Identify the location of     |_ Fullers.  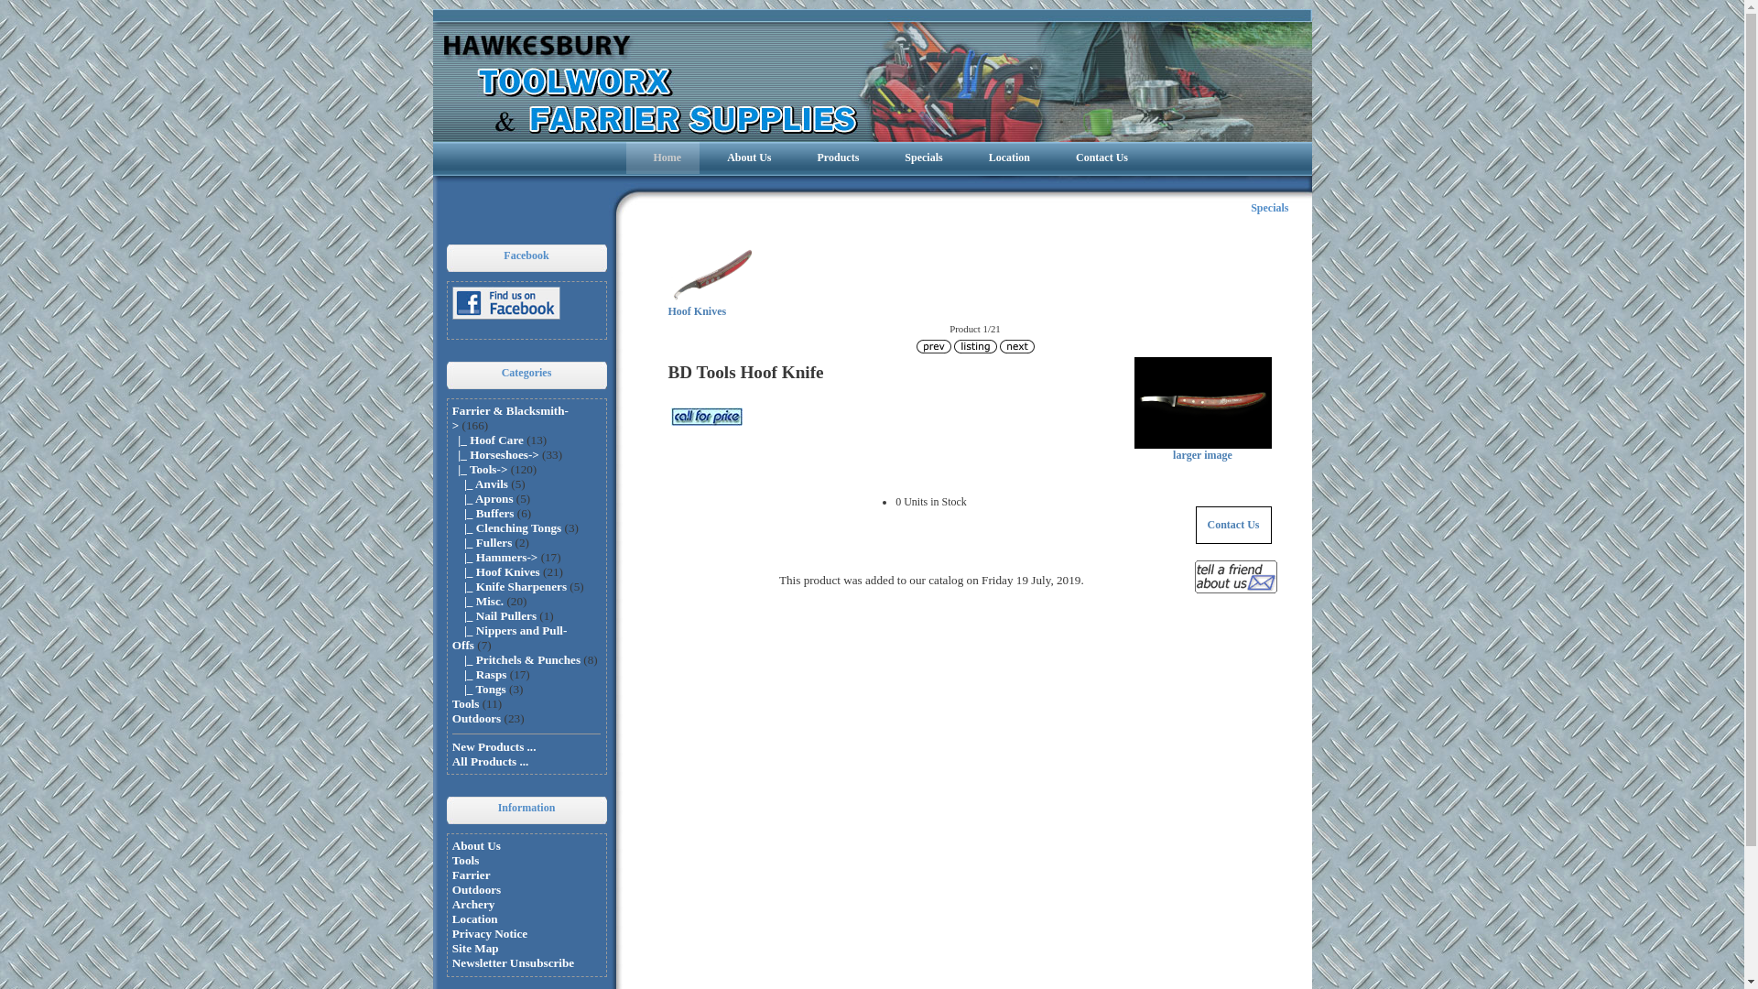
(482, 542).